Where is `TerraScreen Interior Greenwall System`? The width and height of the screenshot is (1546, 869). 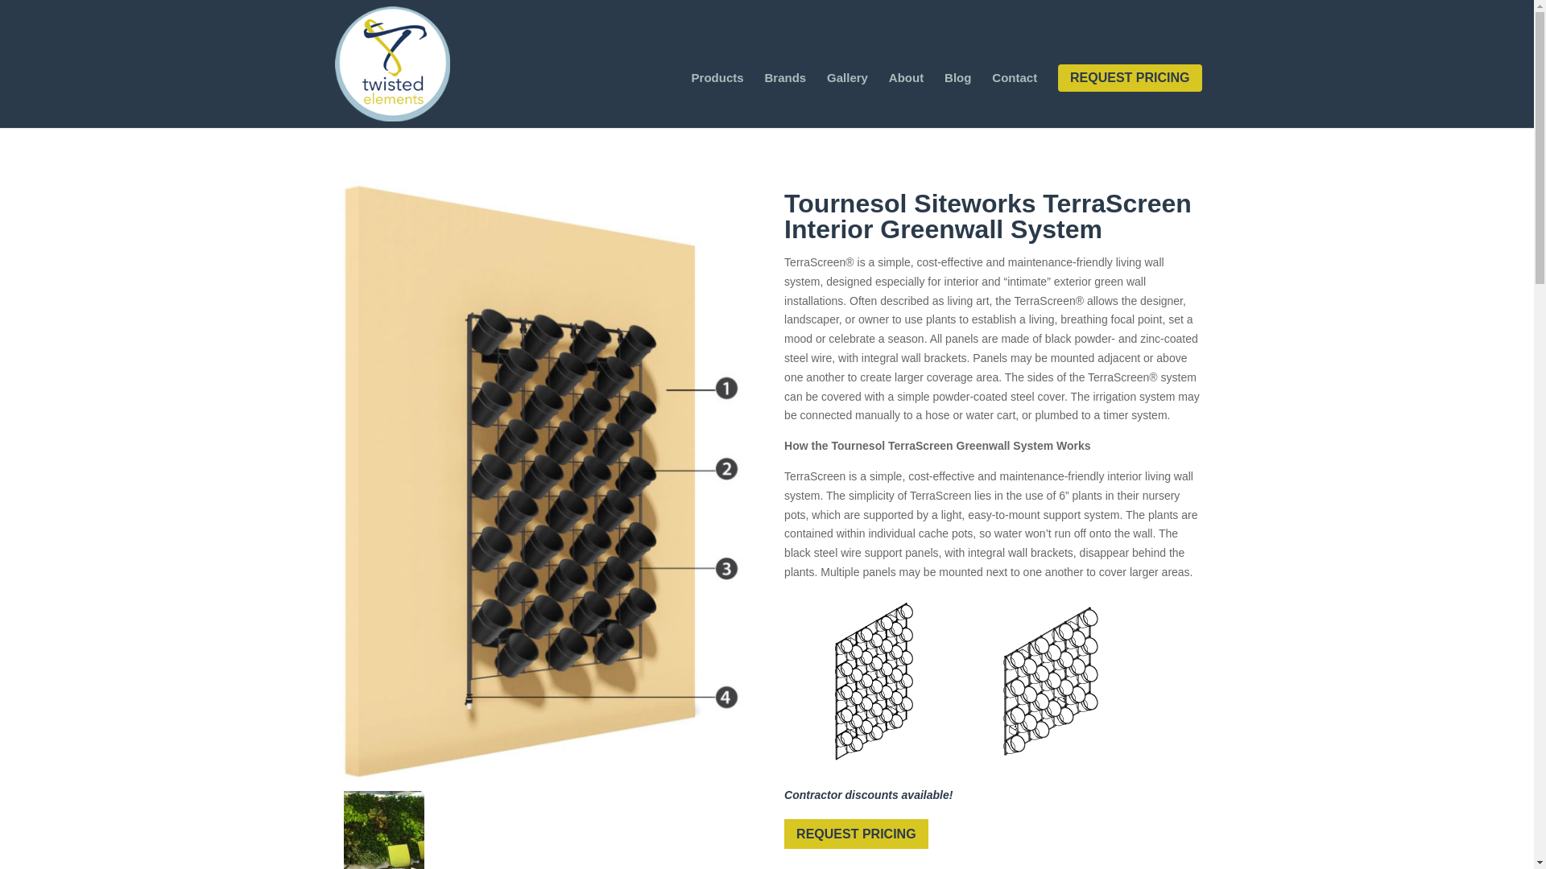 TerraScreen Interior Greenwall System is located at coordinates (383, 830).